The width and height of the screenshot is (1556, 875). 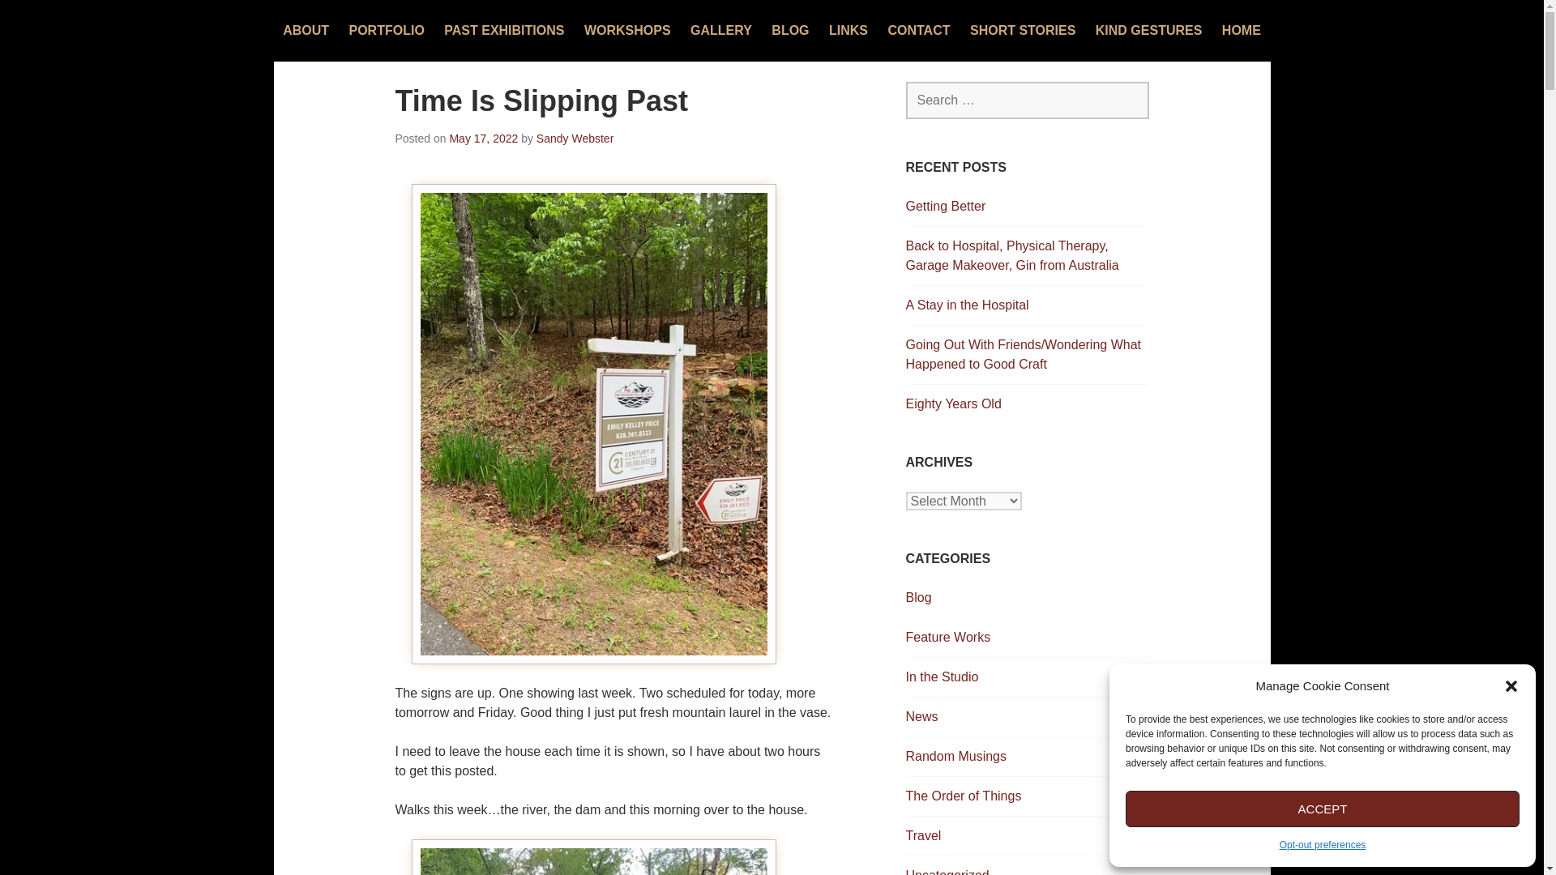 What do you see at coordinates (1241, 31) in the screenshot?
I see `HOME` at bounding box center [1241, 31].